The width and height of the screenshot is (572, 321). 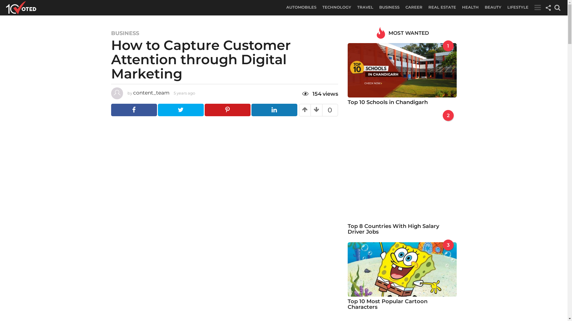 I want to click on Top 10 Most Popular Cartoon Characters, so click(x=402, y=269).